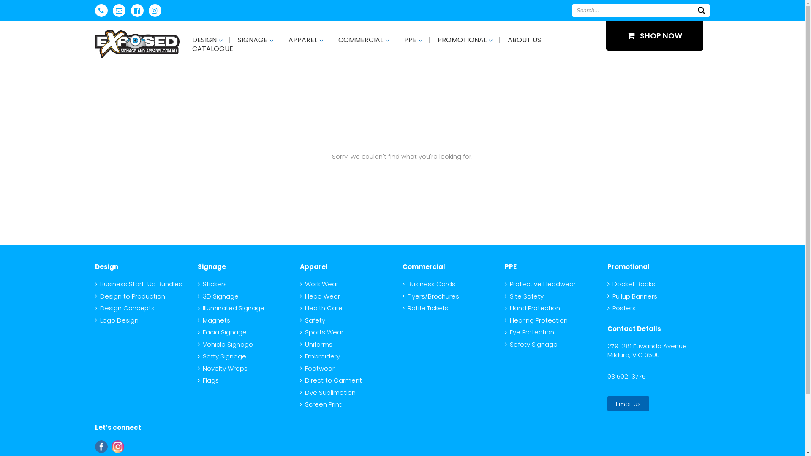 This screenshot has height=456, width=811. Describe the element at coordinates (231, 308) in the screenshot. I see `Illuminated Signage` at that location.